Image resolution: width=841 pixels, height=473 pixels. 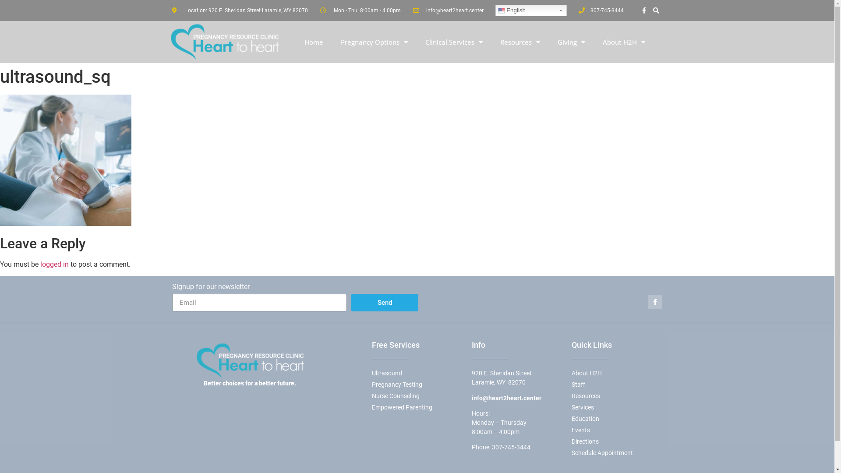 I want to click on Resources, so click(x=617, y=396).